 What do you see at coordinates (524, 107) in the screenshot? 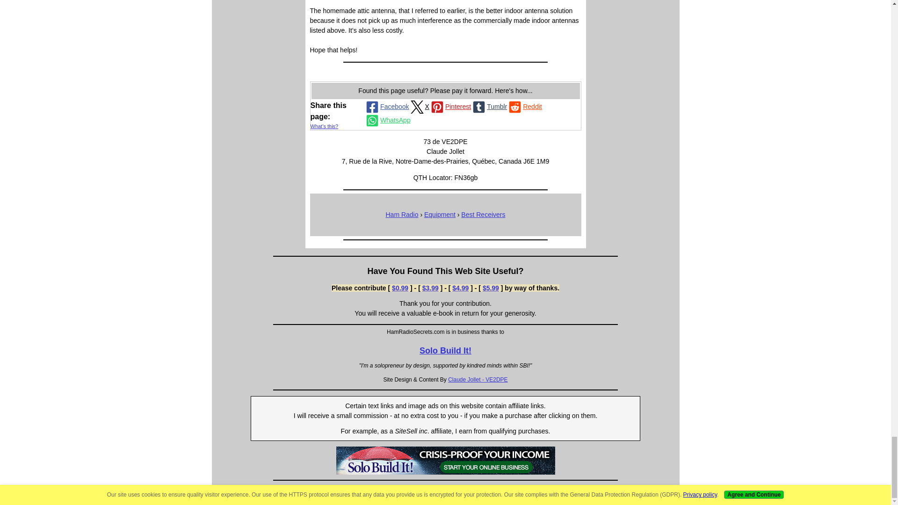
I see `Reddit` at bounding box center [524, 107].